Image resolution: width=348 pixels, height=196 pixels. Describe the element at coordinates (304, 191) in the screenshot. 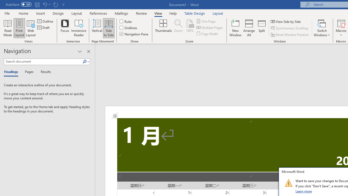

I see `Learn more` at that location.